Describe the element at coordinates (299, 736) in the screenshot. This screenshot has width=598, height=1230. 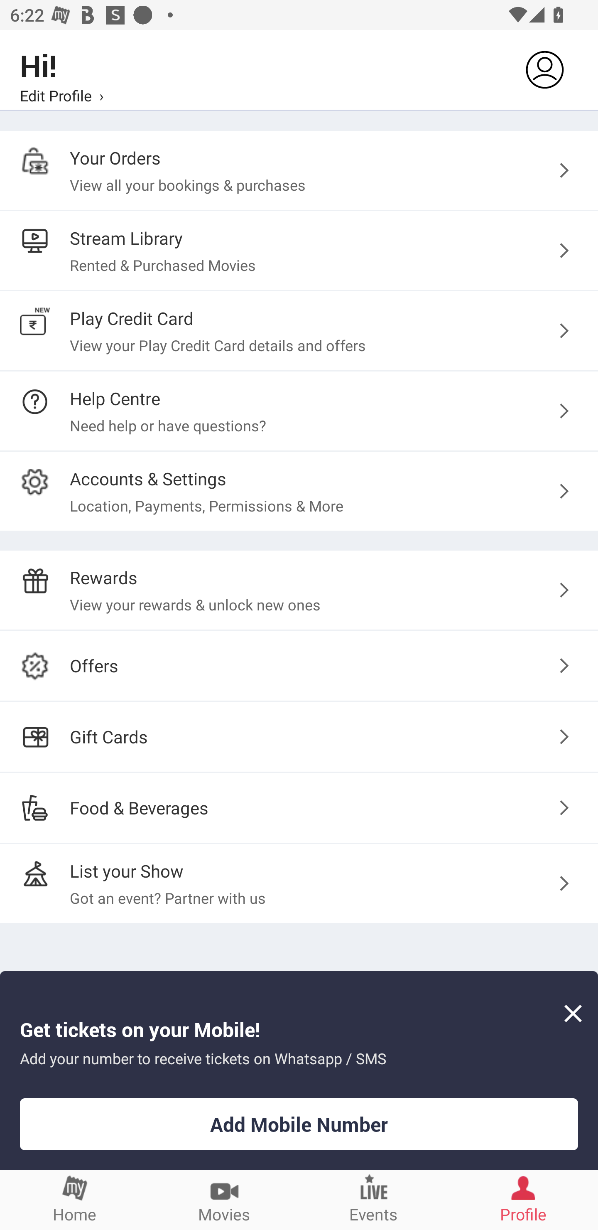
I see `Gift Cards` at that location.